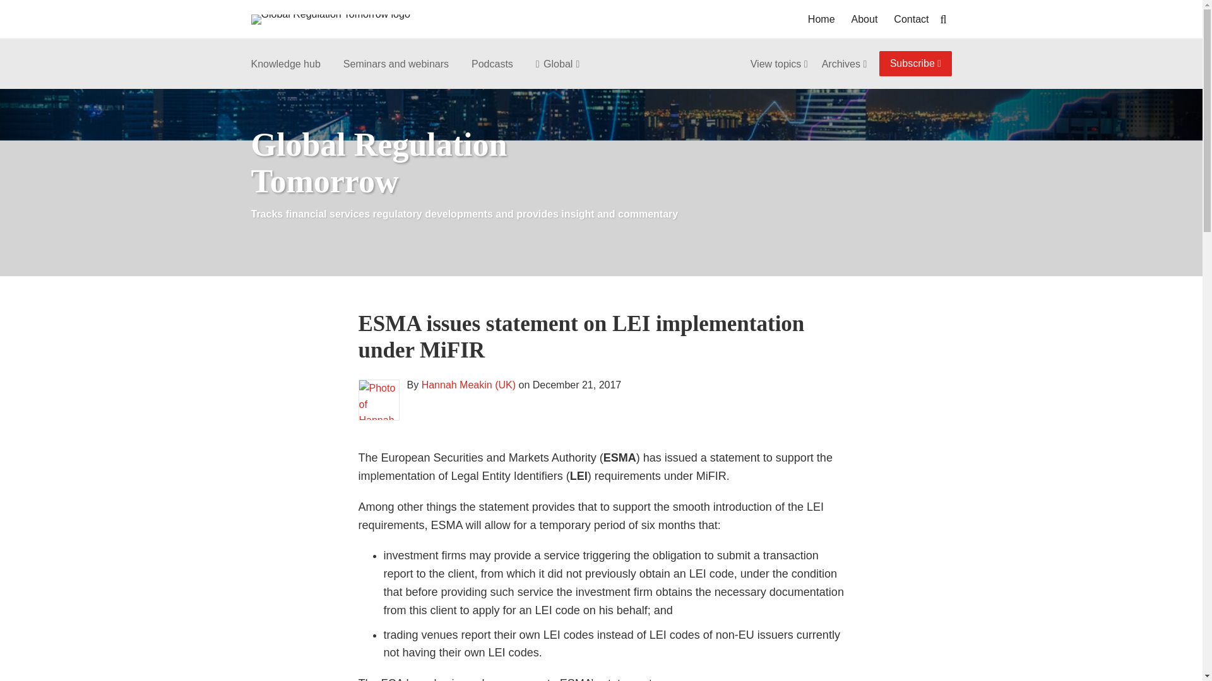  Describe the element at coordinates (492, 64) in the screenshot. I see `Podcasts` at that location.